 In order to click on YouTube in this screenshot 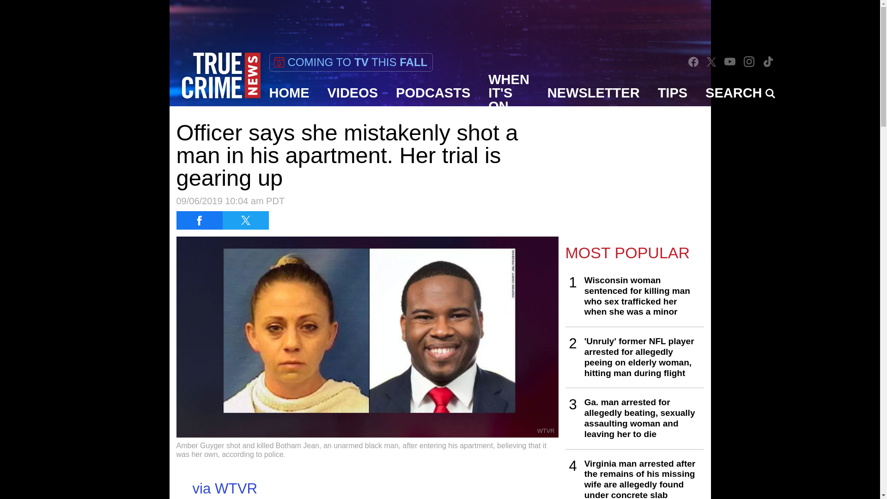, I will do `click(730, 61)`.